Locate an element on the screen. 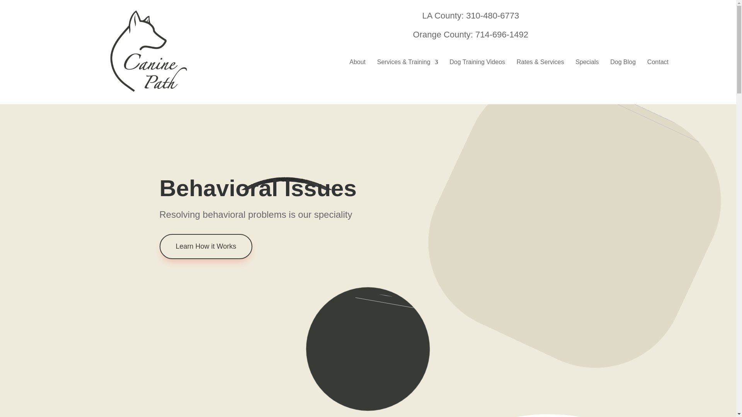  Specials is located at coordinates (587, 64).